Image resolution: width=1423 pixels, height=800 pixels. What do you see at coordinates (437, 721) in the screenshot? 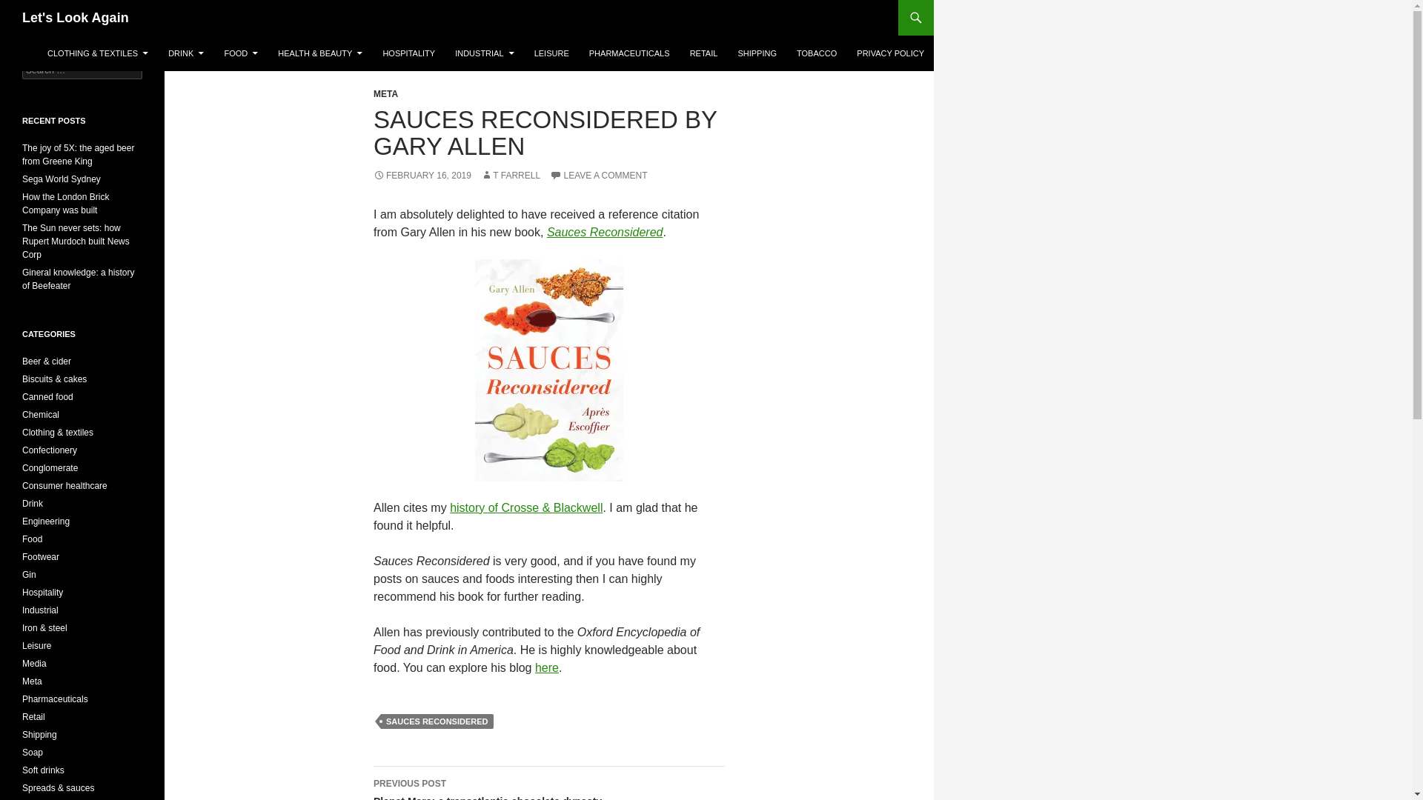
I see `PRIVACY POLICY` at bounding box center [437, 721].